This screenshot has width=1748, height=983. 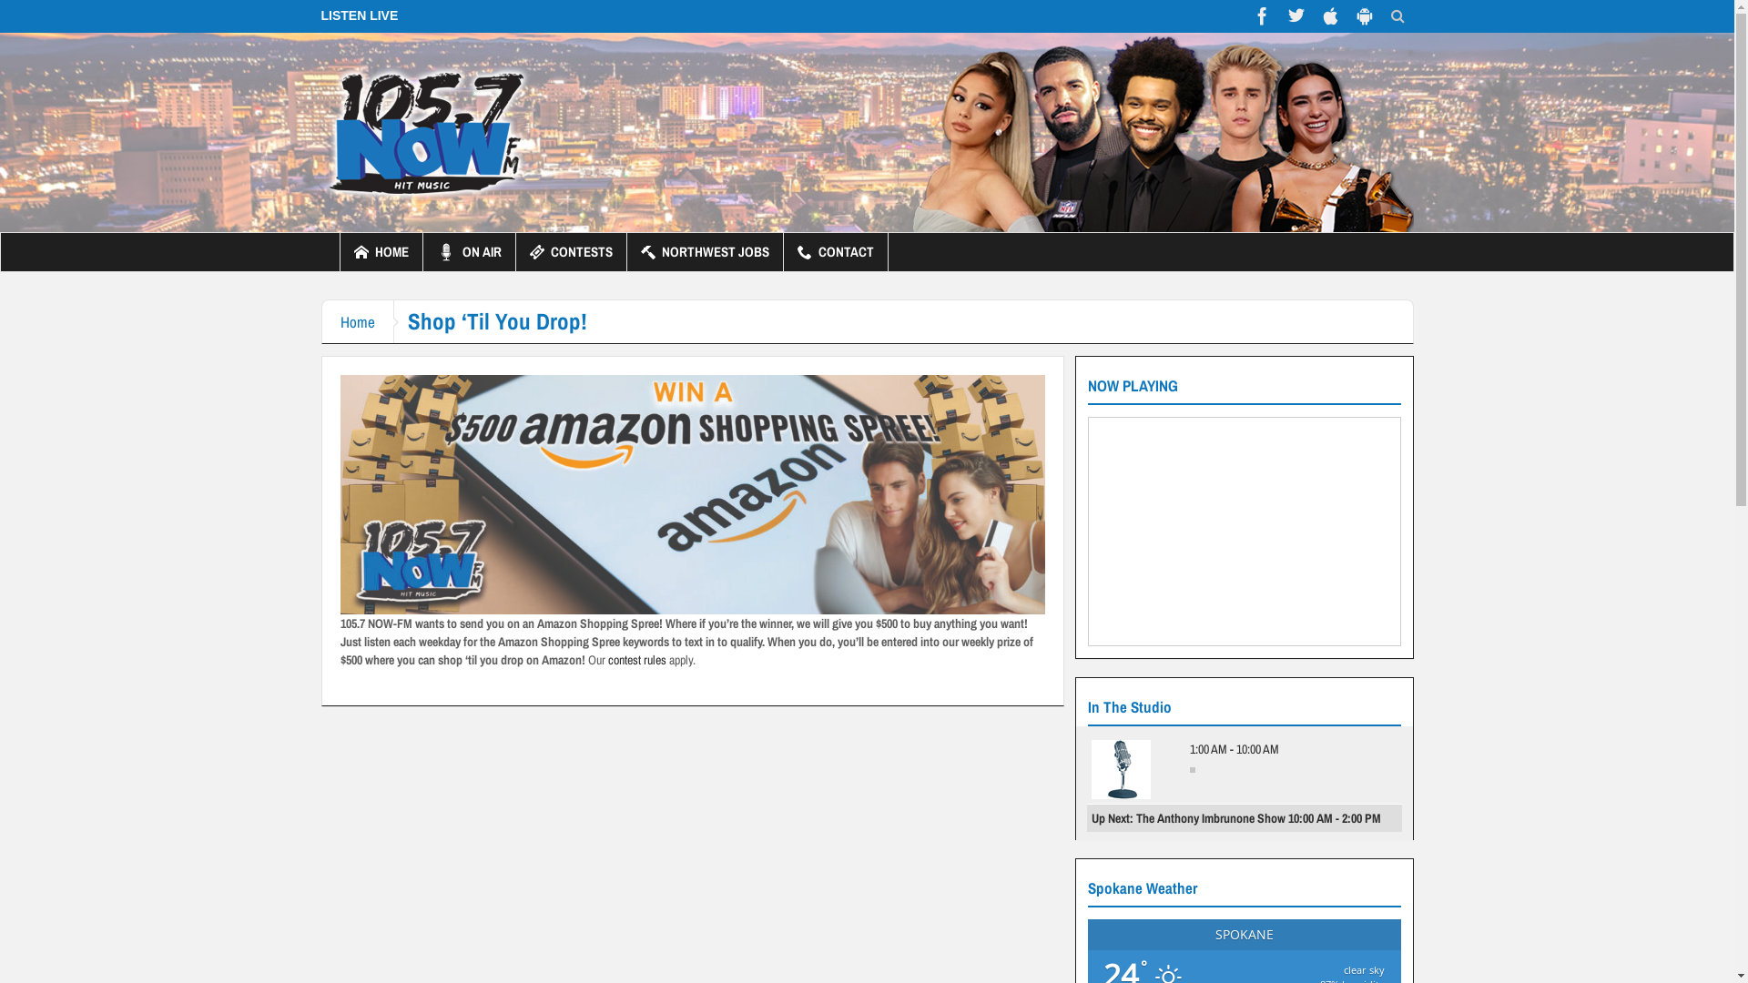 I want to click on LISTEN LIVE, so click(x=359, y=15).